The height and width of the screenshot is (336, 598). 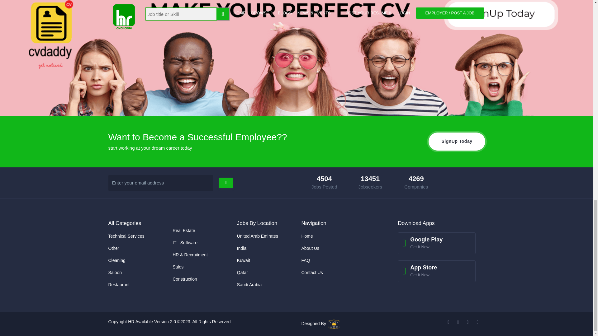 What do you see at coordinates (115, 273) in the screenshot?
I see `Saloon` at bounding box center [115, 273].